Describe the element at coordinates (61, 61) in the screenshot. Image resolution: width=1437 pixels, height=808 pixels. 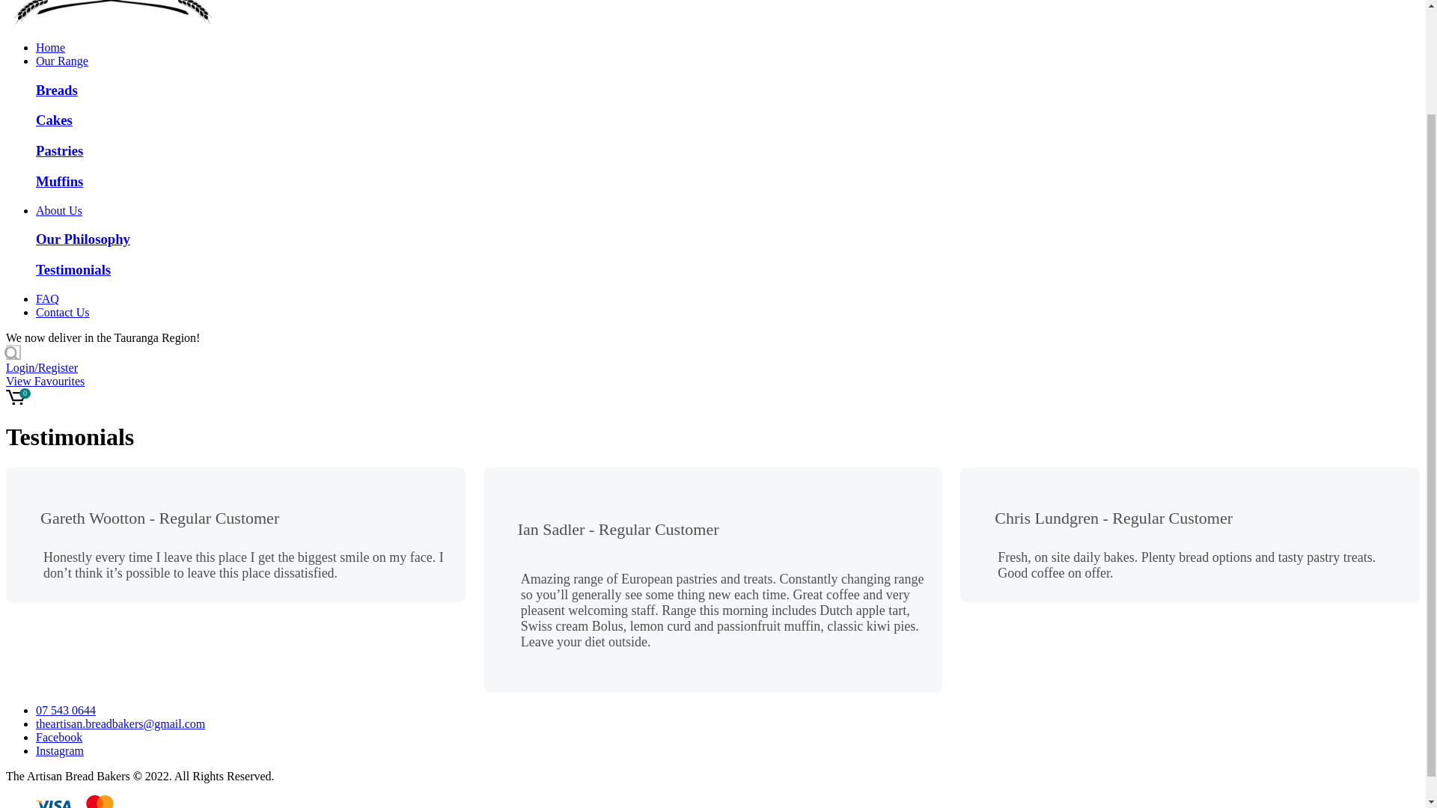
I see `Our Range` at that location.